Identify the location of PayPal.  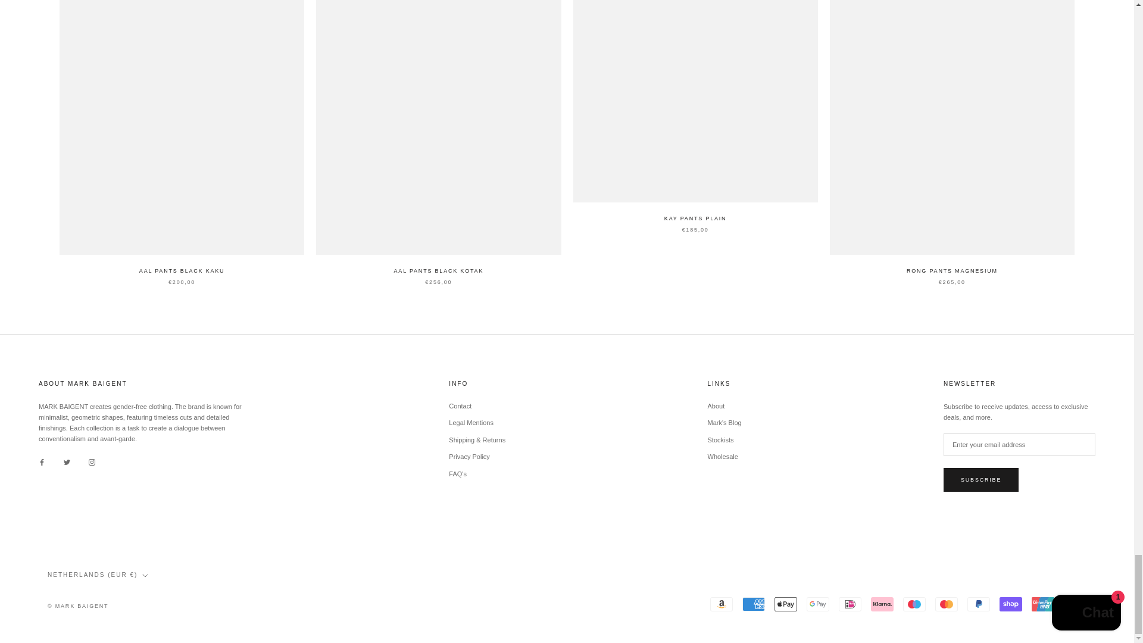
(978, 604).